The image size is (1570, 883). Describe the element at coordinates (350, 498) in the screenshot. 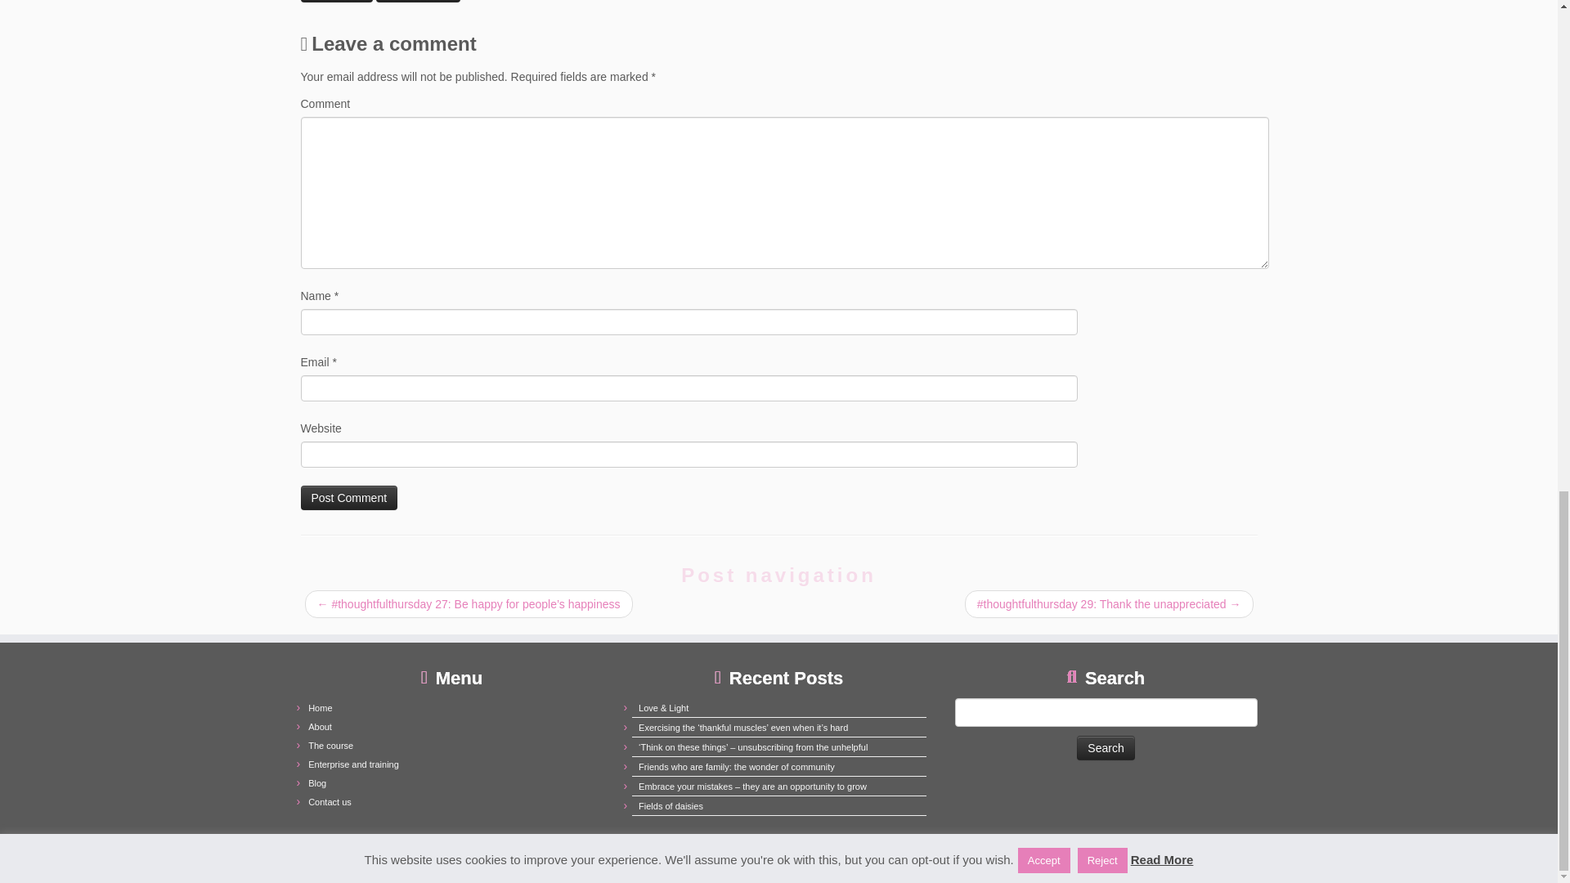

I see `Post Comment` at that location.